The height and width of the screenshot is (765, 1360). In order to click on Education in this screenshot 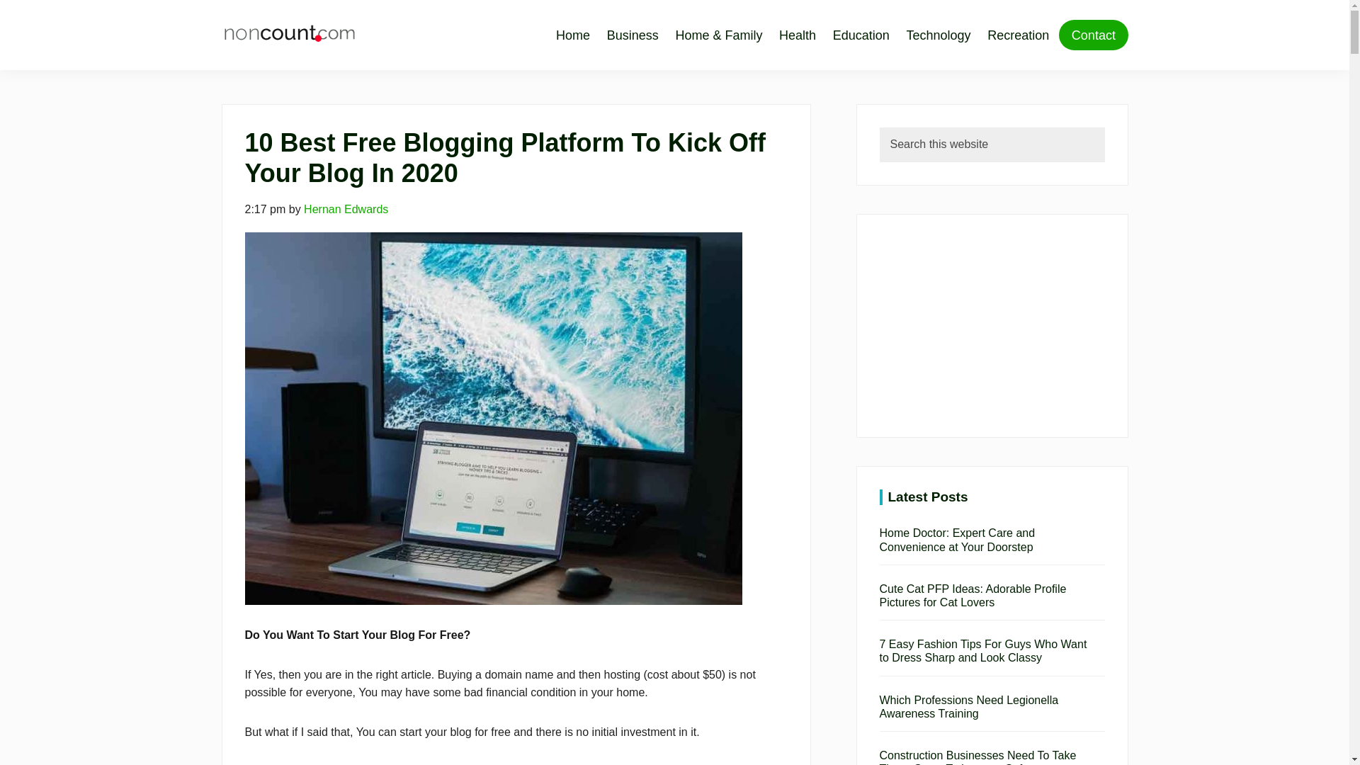, I will do `click(861, 35)`.